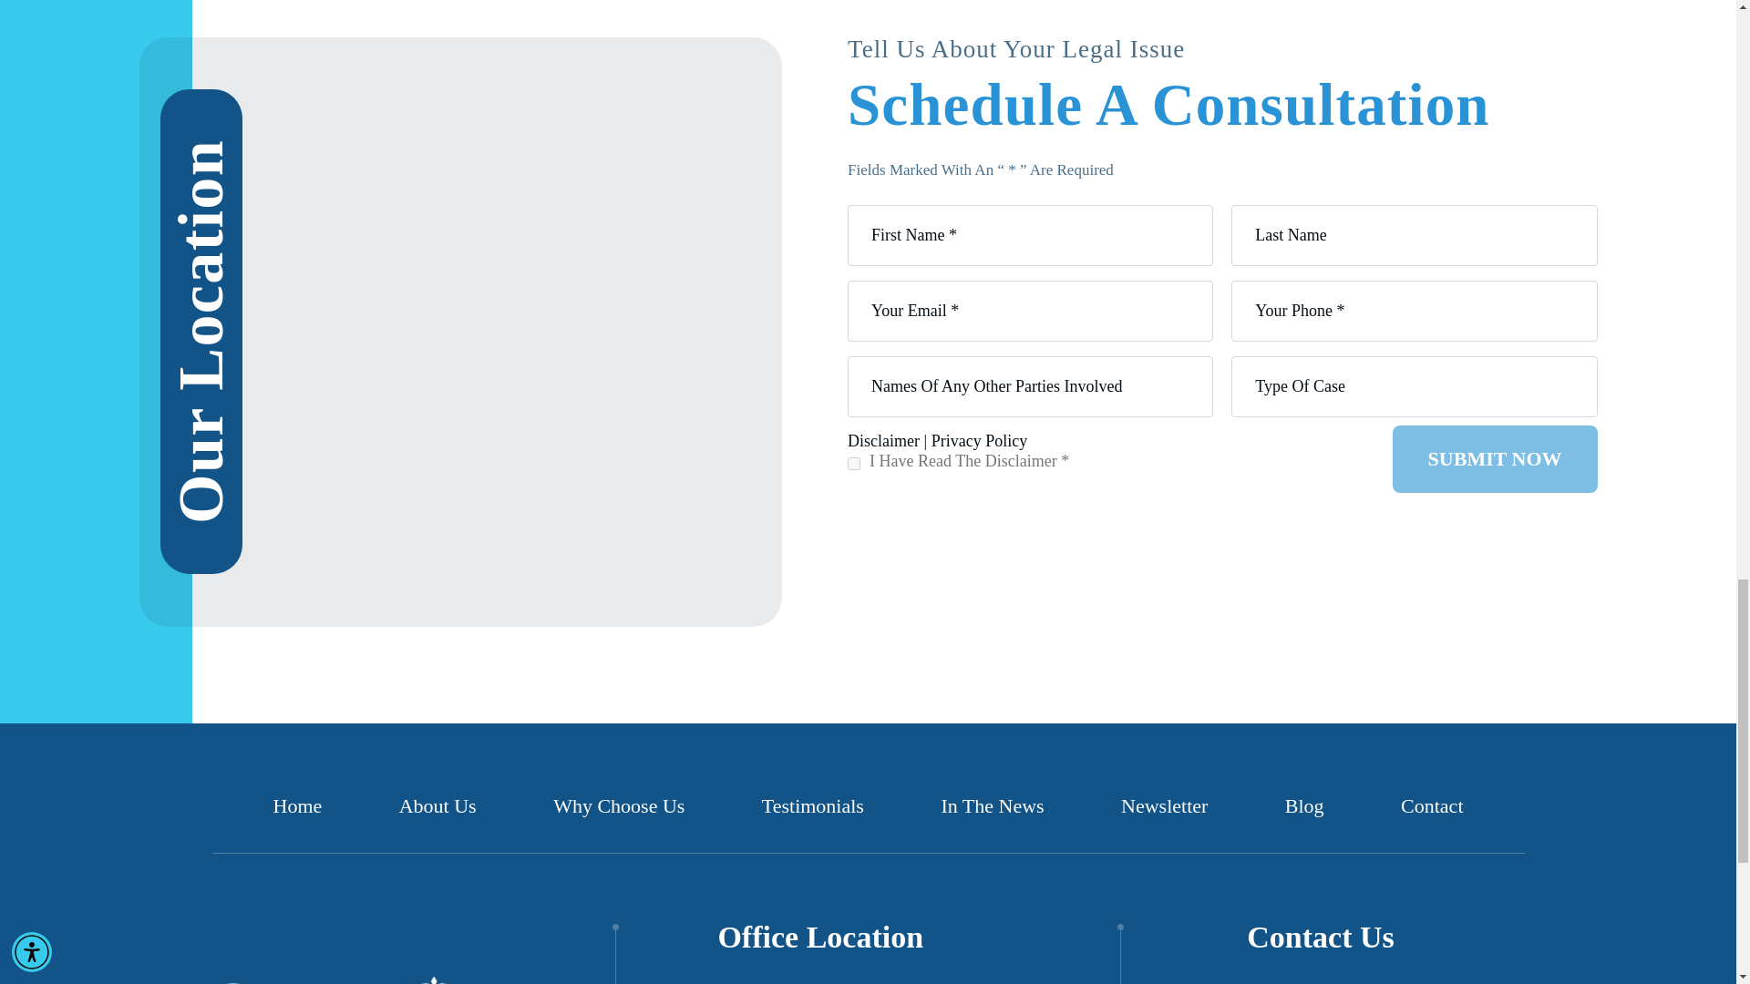 This screenshot has width=1750, height=984. What do you see at coordinates (1495, 459) in the screenshot?
I see `Submit Now` at bounding box center [1495, 459].